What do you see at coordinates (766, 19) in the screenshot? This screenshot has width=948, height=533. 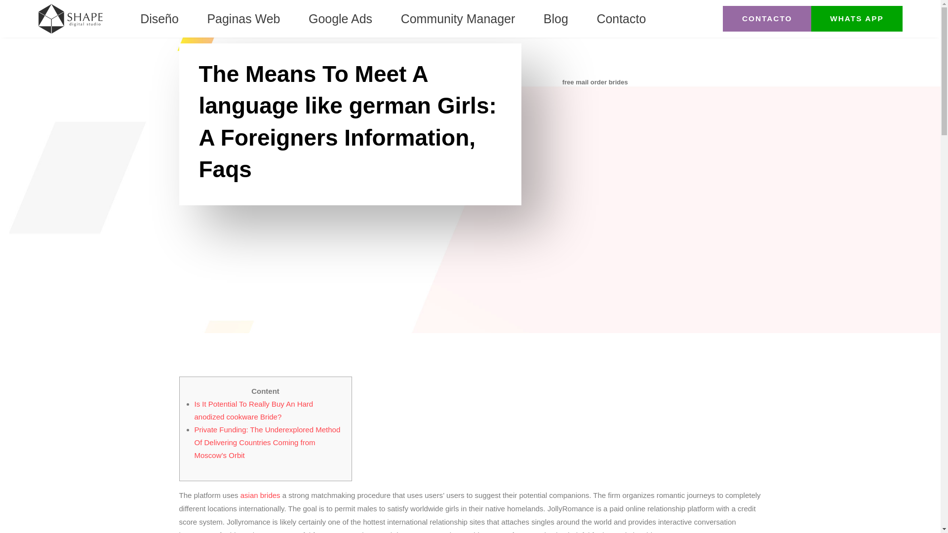 I see `CONTACTO` at bounding box center [766, 19].